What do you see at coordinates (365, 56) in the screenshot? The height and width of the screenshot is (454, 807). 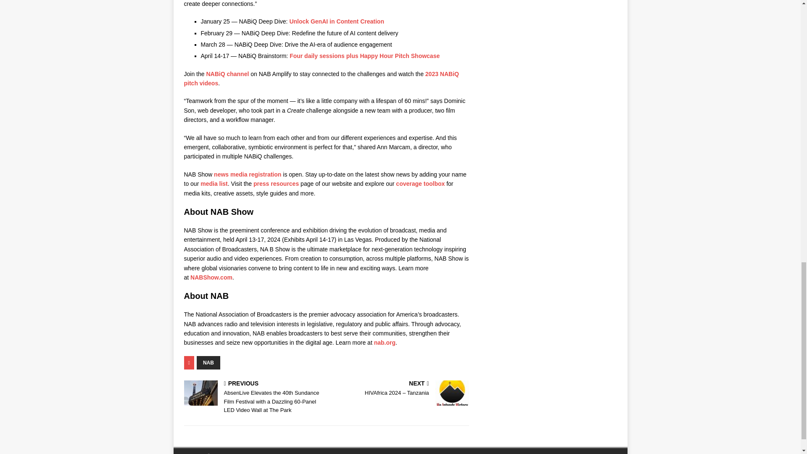 I see `Four daily sessions plus Happy Hour Pitch Showcase` at bounding box center [365, 56].